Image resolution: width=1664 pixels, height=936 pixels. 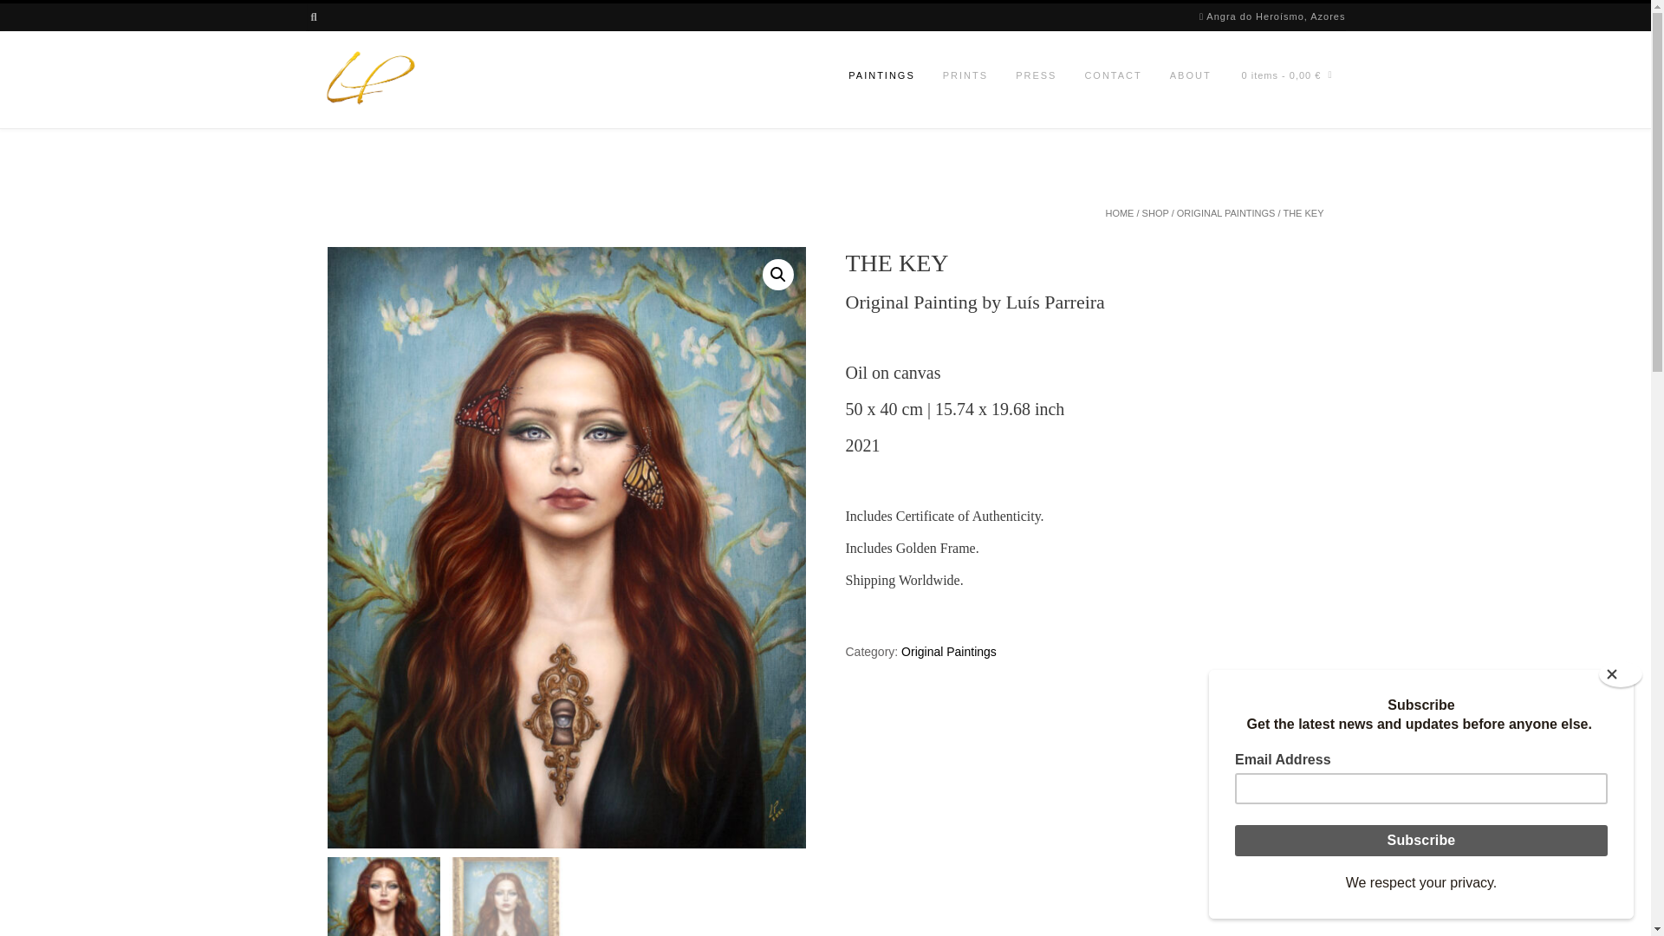 I want to click on ABOUT, so click(x=1191, y=76).